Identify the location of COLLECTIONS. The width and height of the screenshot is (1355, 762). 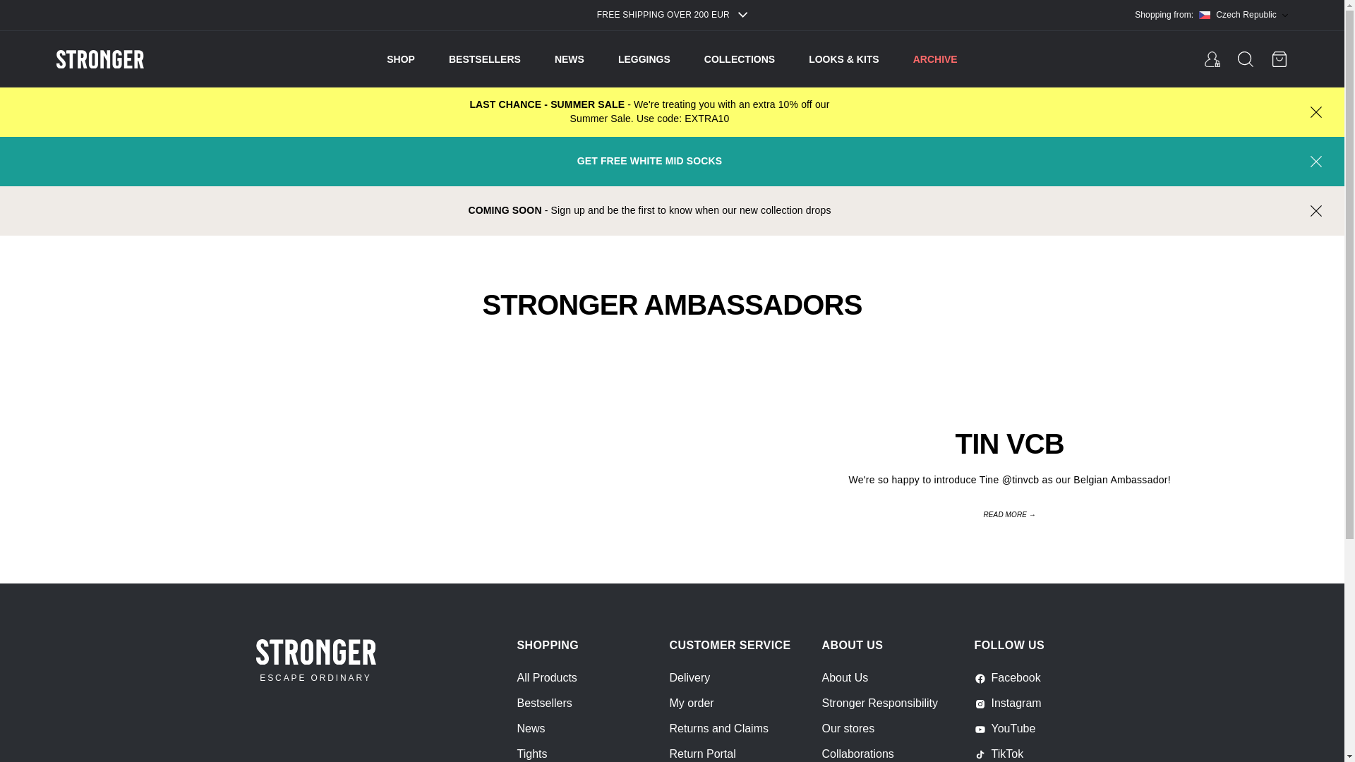
(740, 59).